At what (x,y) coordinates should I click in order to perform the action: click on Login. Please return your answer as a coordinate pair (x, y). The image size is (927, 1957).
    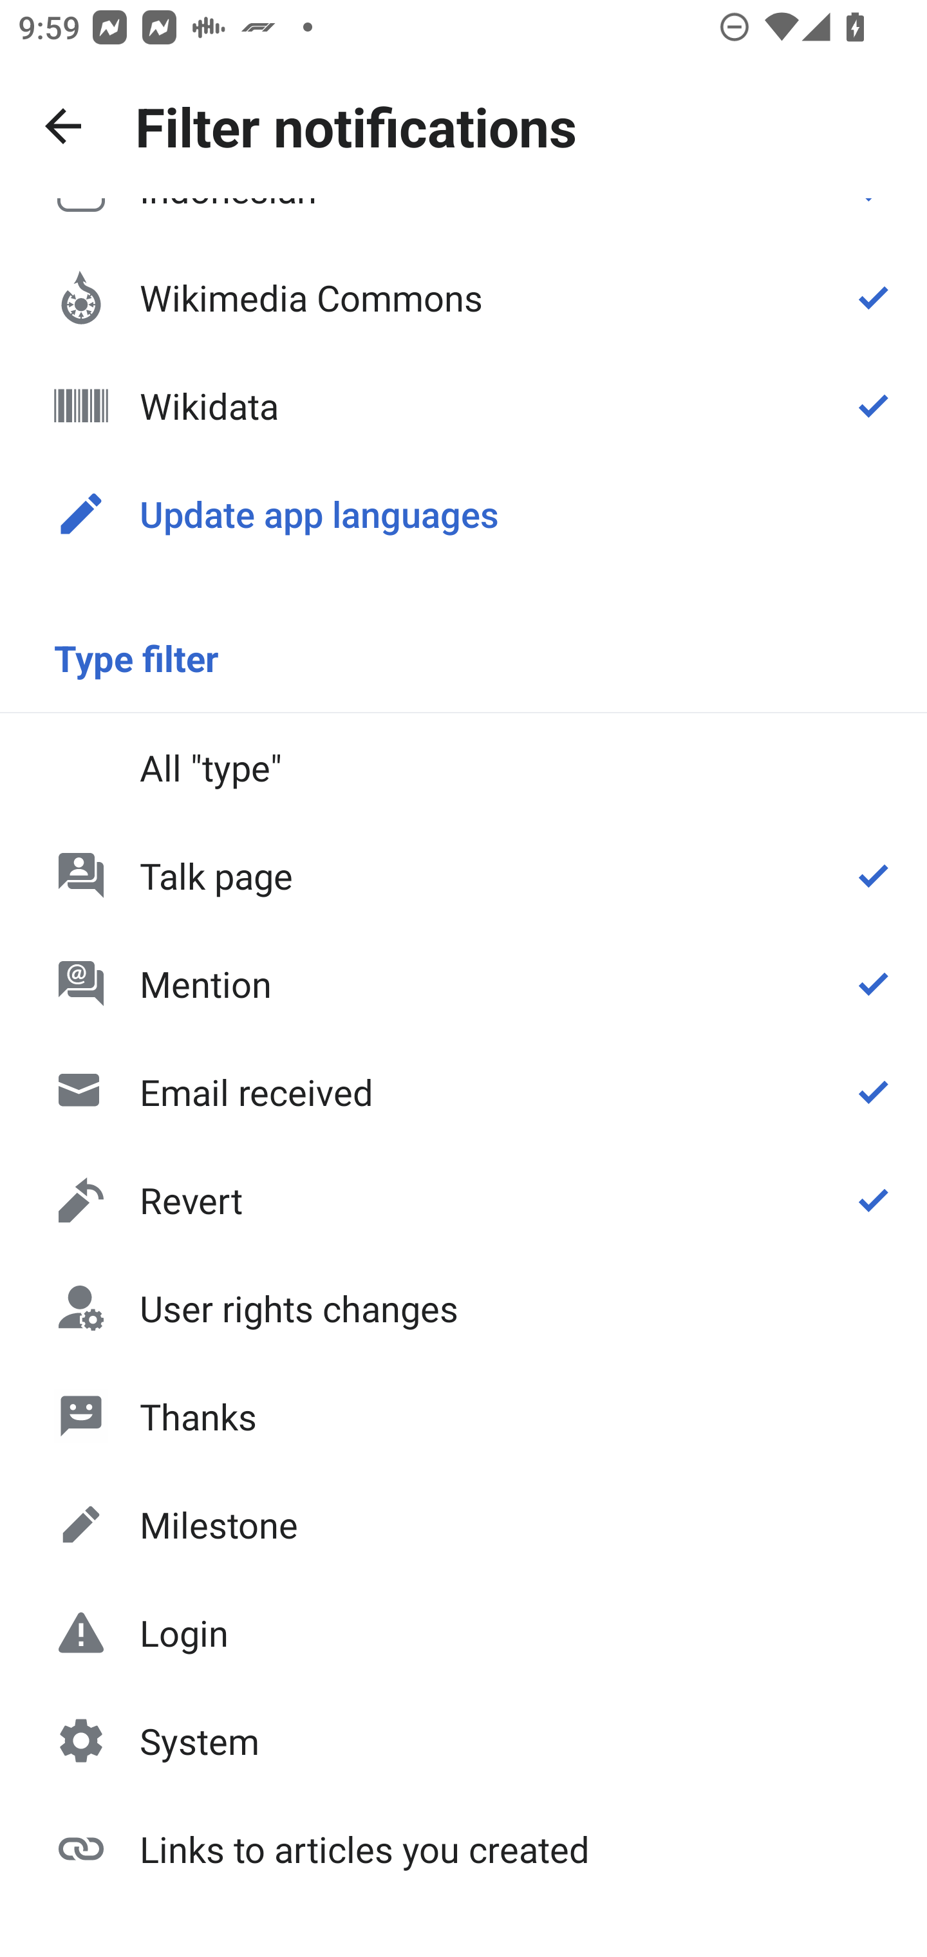
    Looking at the image, I should click on (464, 1633).